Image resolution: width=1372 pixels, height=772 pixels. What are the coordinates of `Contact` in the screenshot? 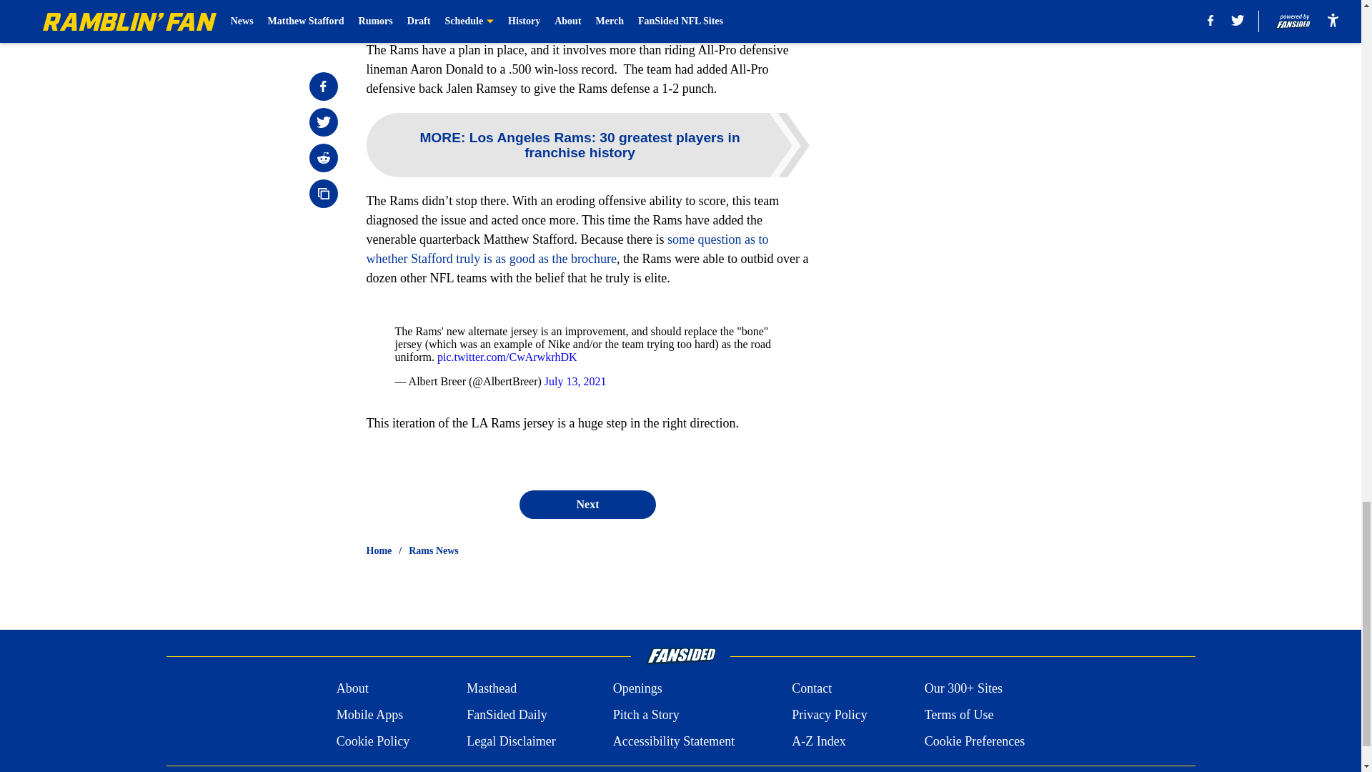 It's located at (811, 689).